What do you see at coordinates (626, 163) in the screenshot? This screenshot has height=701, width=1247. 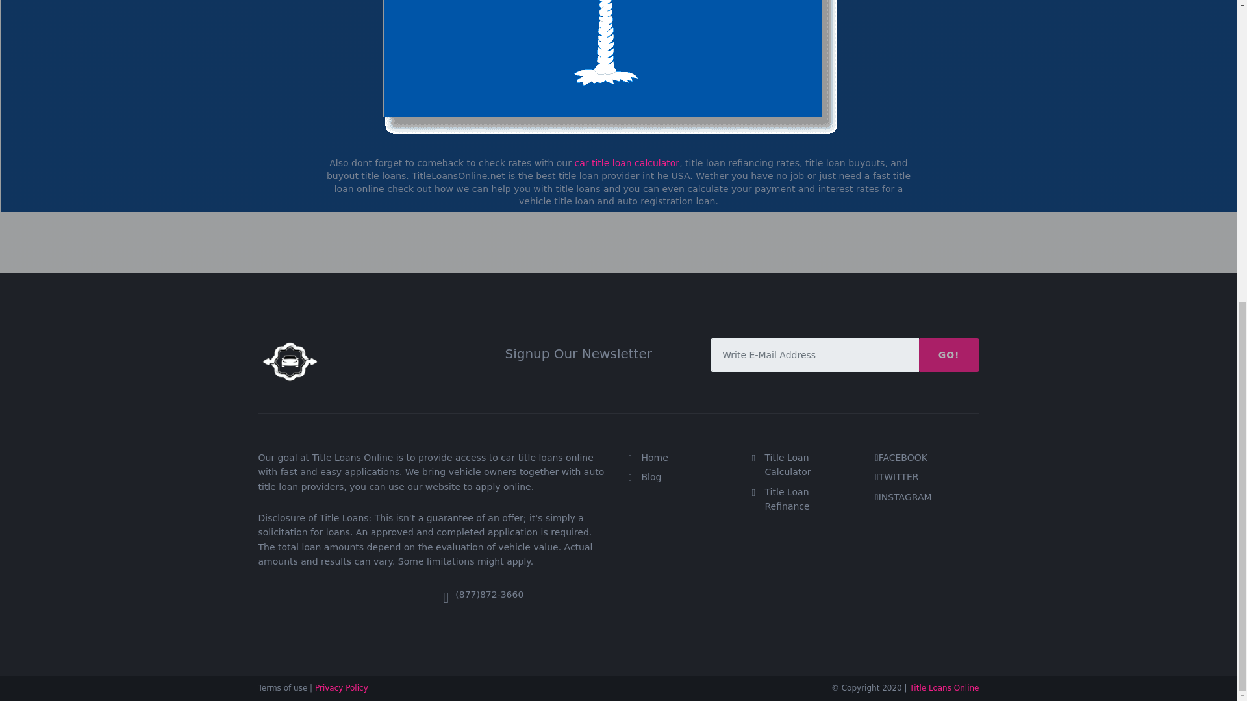 I see `car title loan calculator` at bounding box center [626, 163].